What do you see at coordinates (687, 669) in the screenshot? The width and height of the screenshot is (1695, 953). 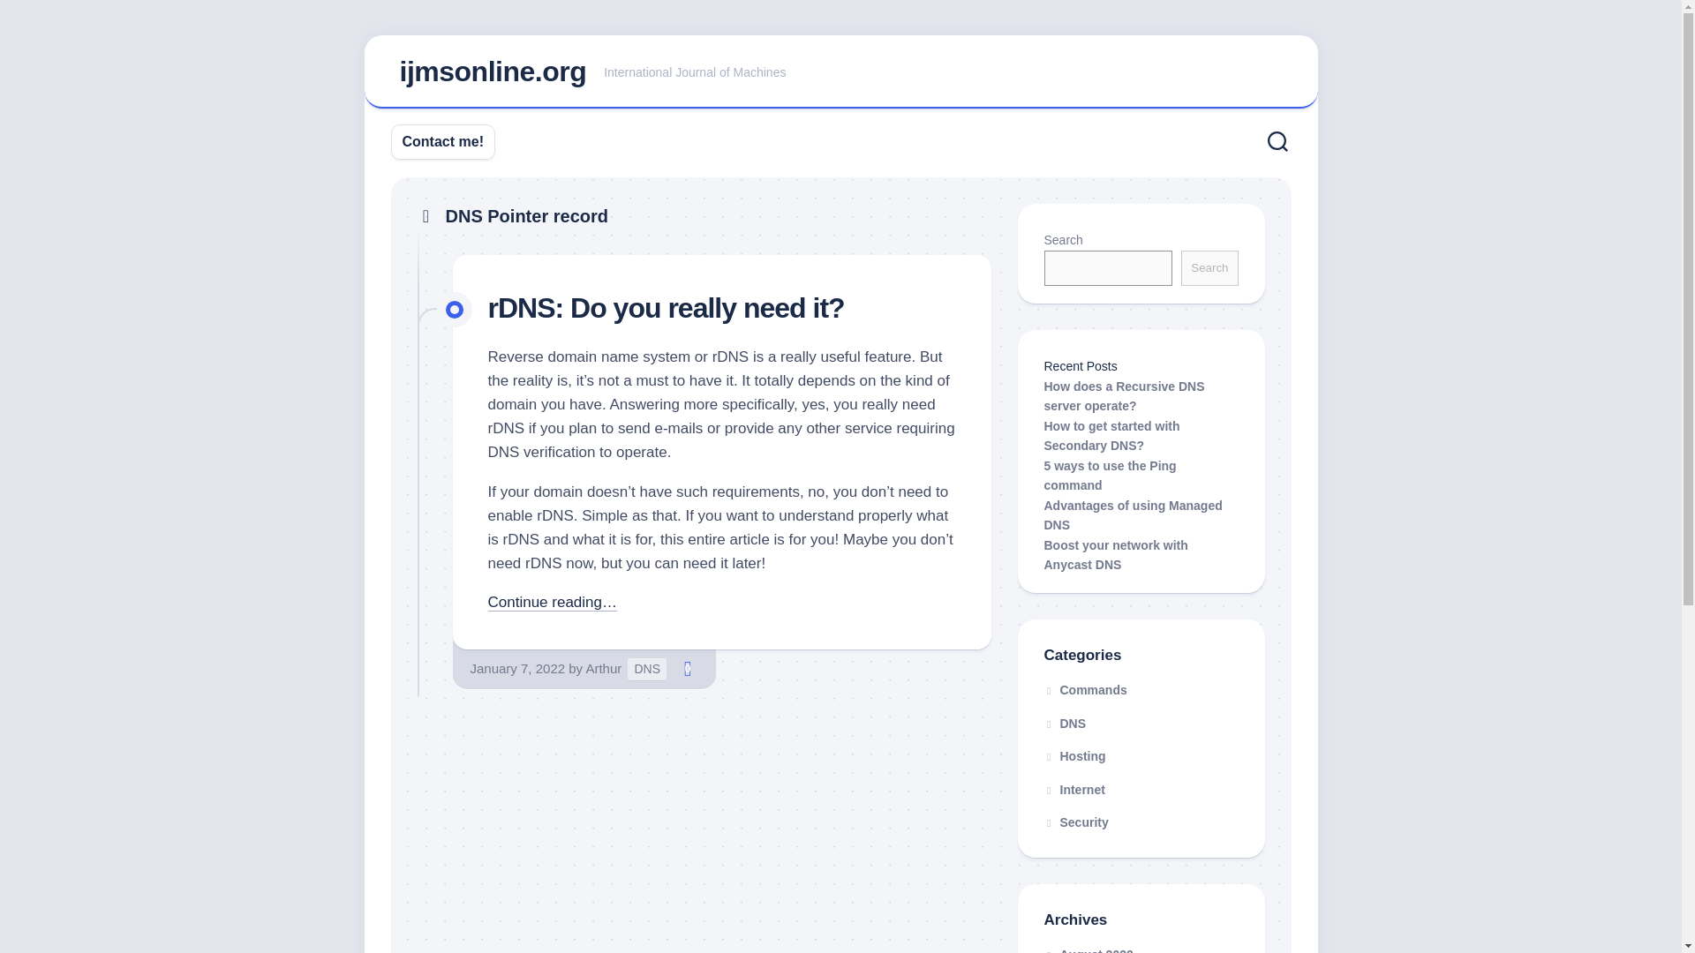 I see `0` at bounding box center [687, 669].